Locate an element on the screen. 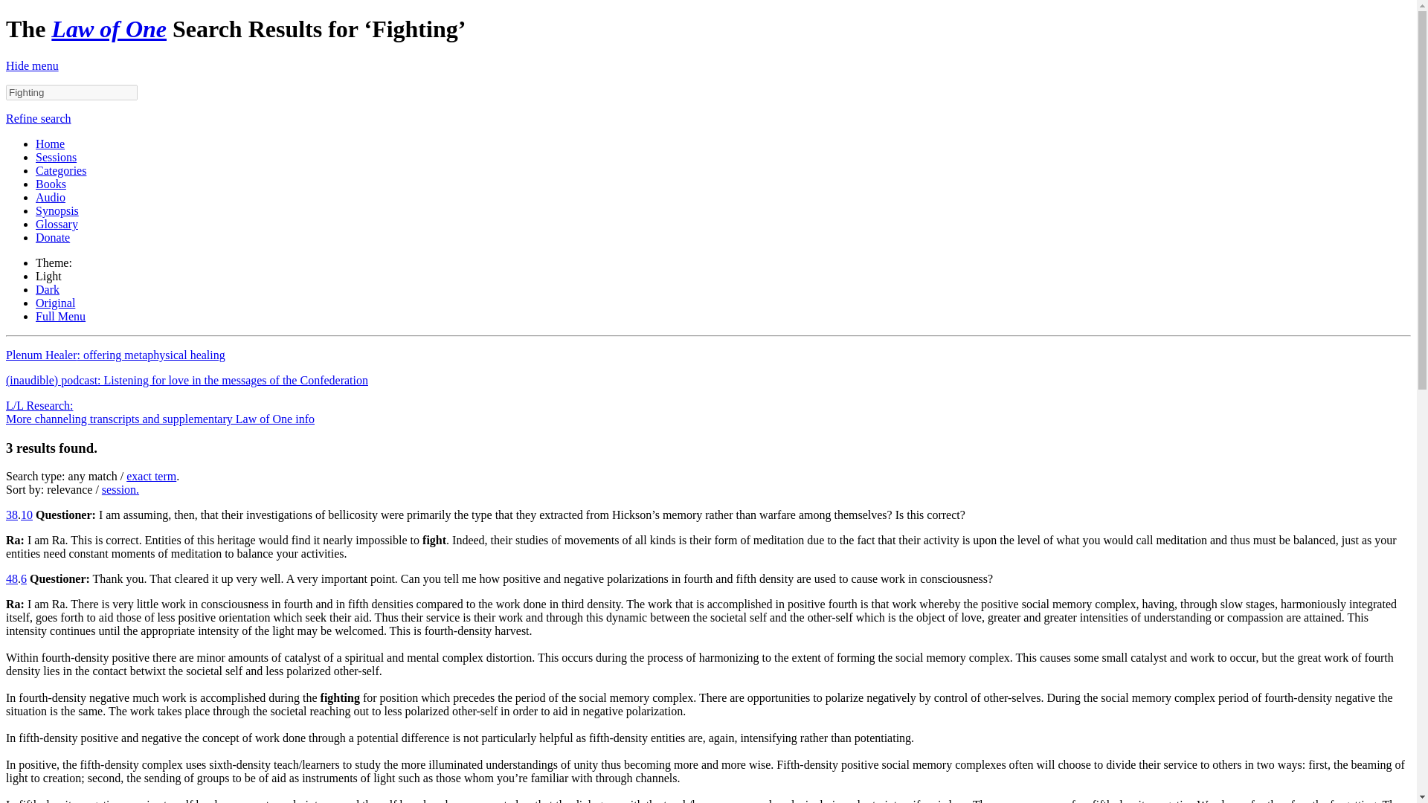 The height and width of the screenshot is (803, 1428). 38 is located at coordinates (11, 515).